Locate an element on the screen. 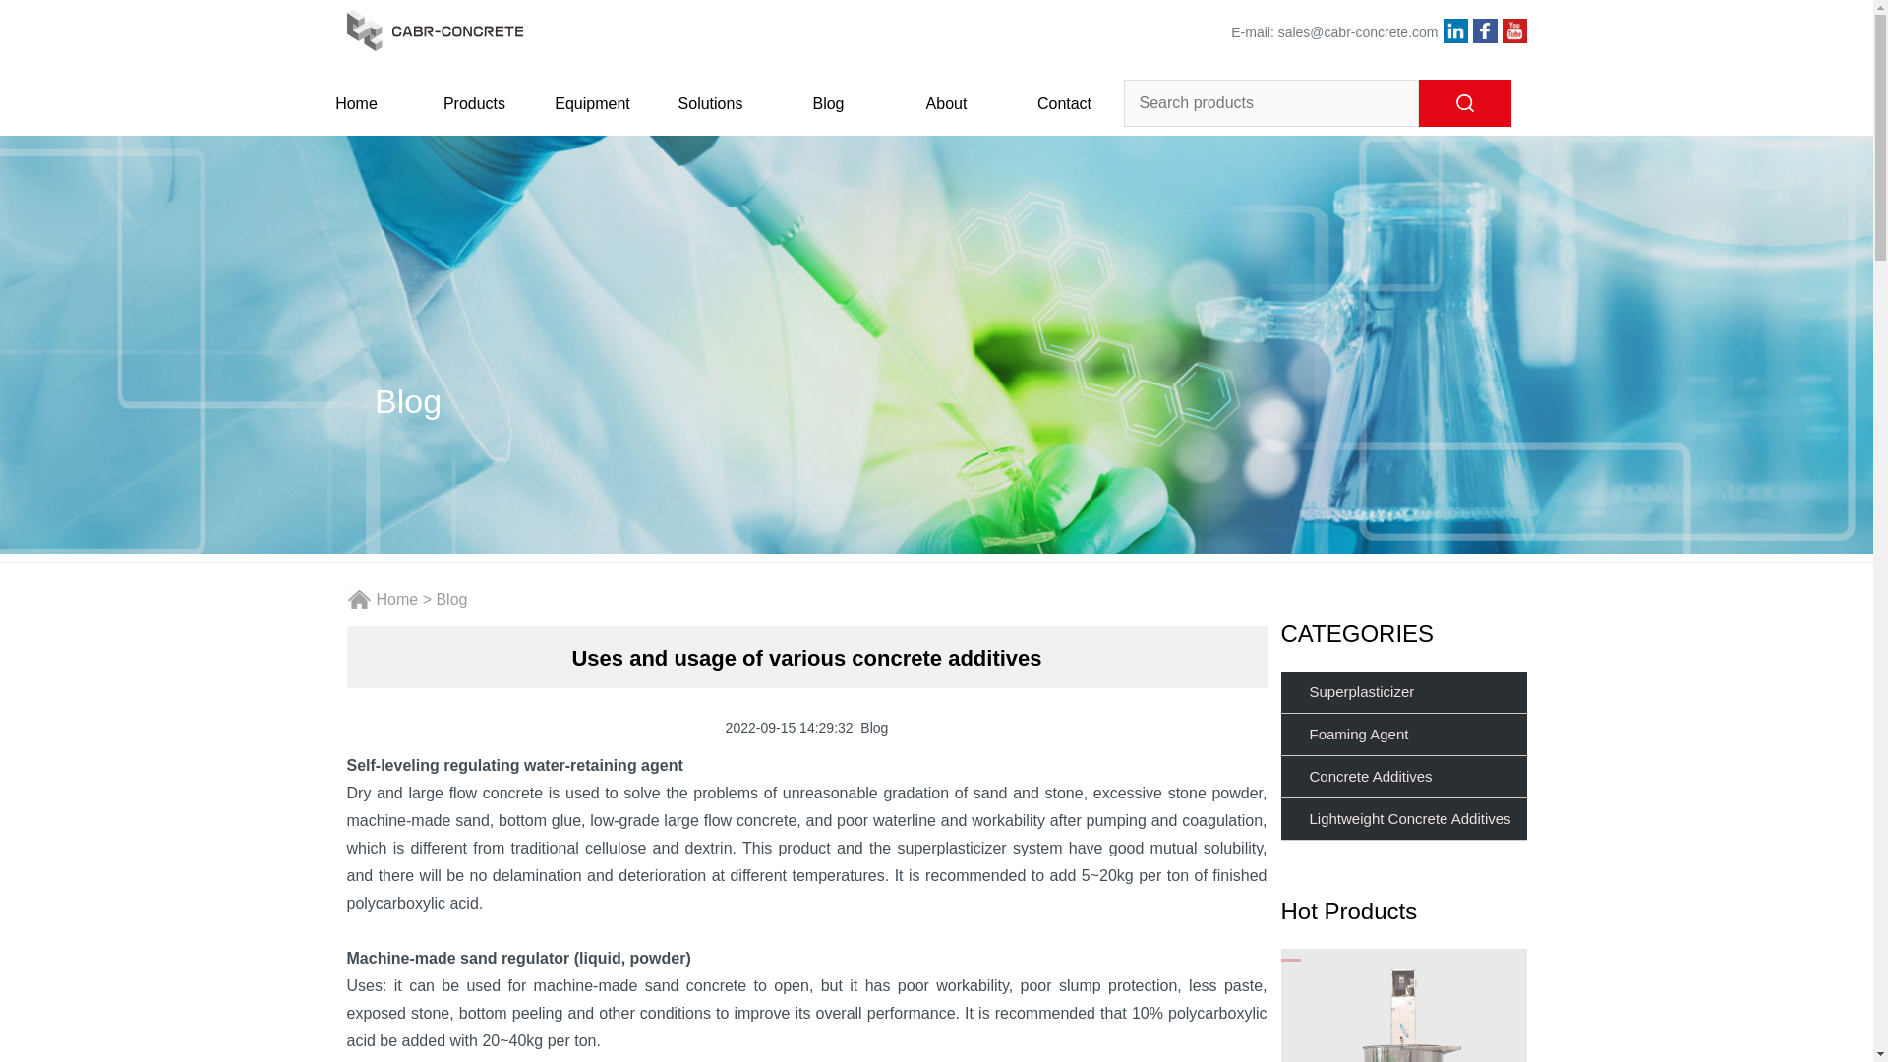  Foam Concrete Mixer Small Concrete Machine Mixer is located at coordinates (1402, 1005).